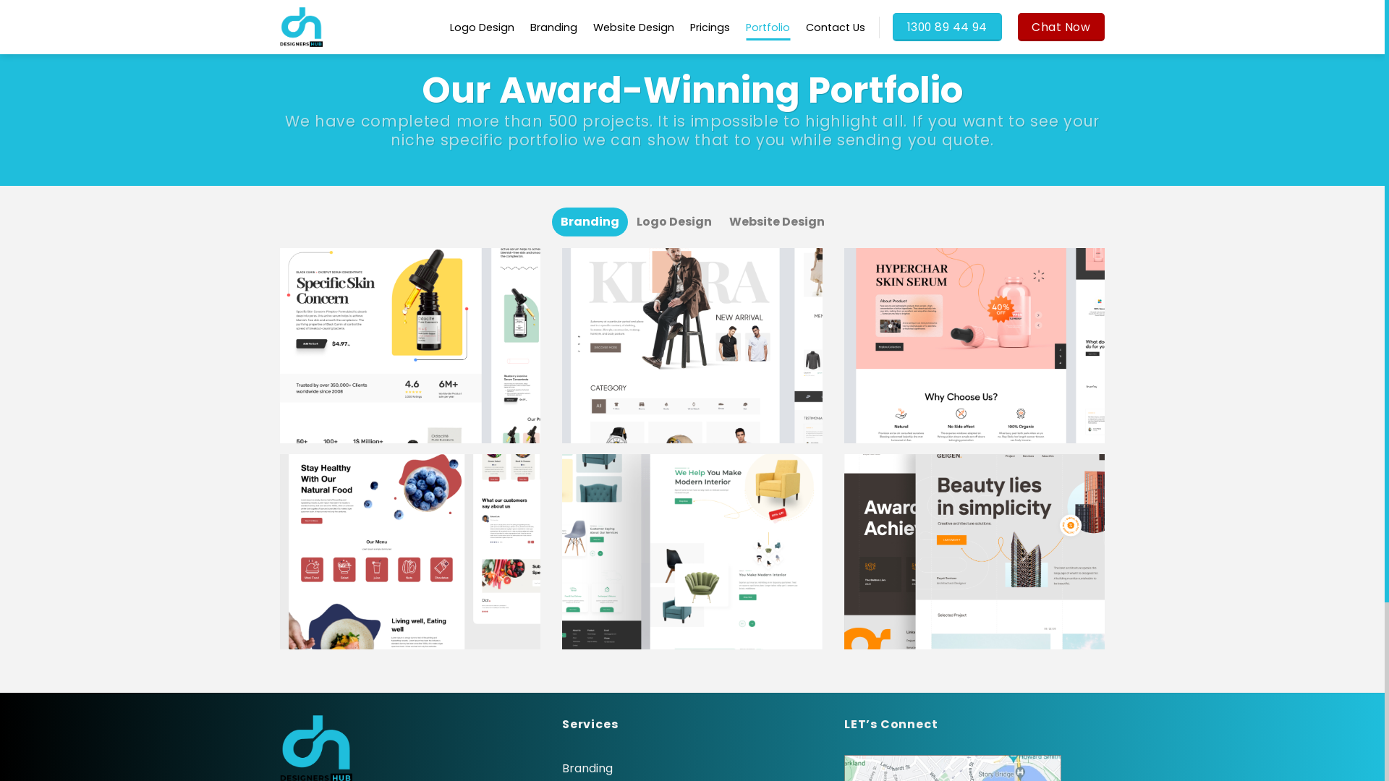 The width and height of the screenshot is (1389, 781). I want to click on Pricings, so click(710, 27).